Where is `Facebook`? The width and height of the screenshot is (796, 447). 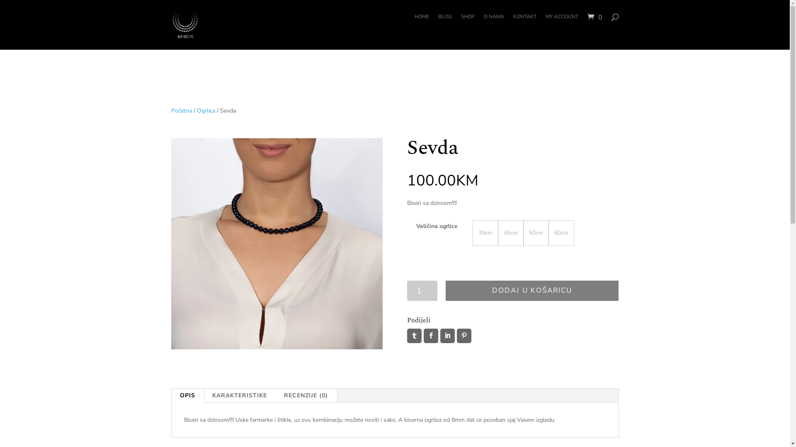
Facebook is located at coordinates (431, 336).